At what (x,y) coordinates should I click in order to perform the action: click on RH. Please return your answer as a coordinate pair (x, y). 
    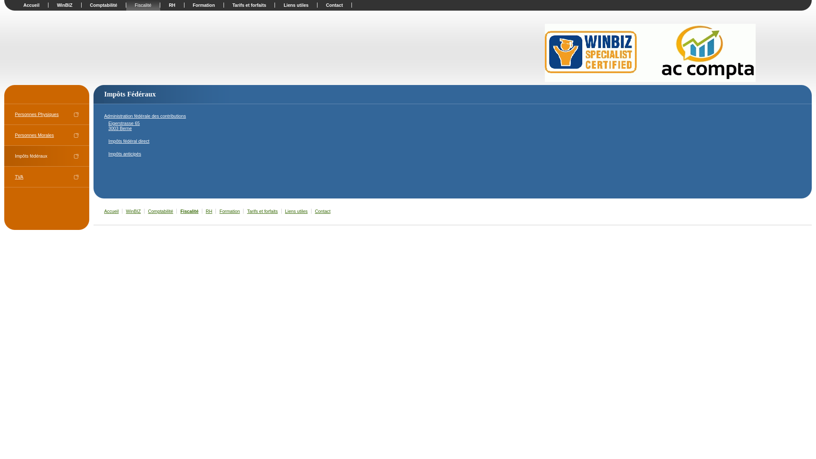
    Looking at the image, I should click on (208, 211).